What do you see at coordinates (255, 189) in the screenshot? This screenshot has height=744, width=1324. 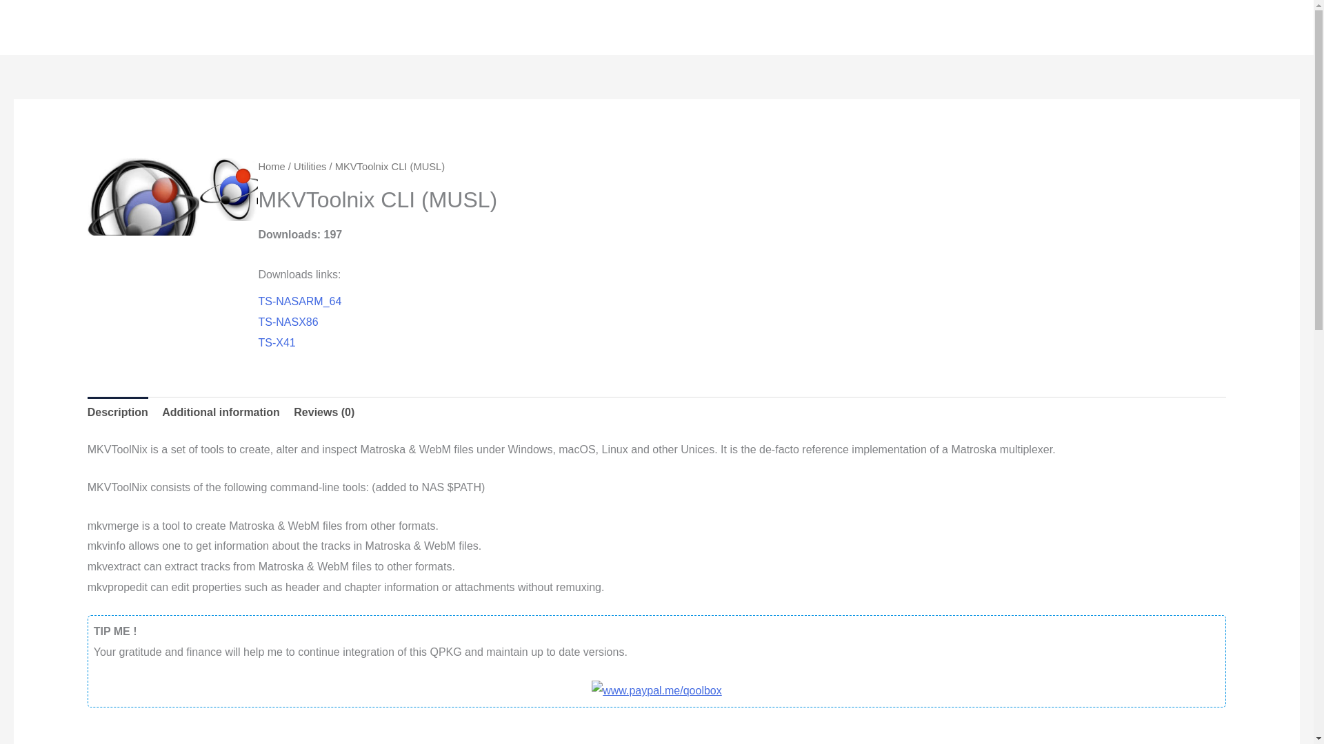 I see `mkvtoolnix-ui` at bounding box center [255, 189].